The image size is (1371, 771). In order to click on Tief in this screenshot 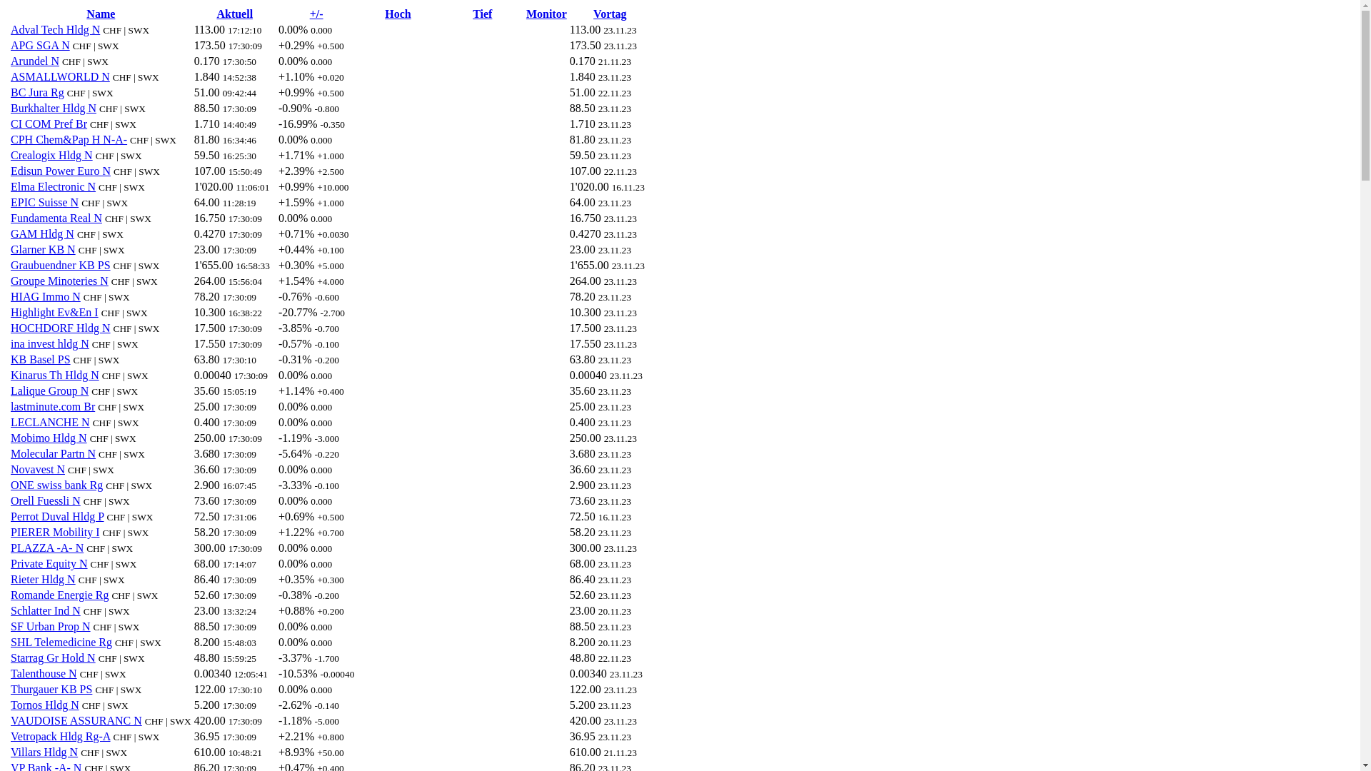, I will do `click(483, 14)`.